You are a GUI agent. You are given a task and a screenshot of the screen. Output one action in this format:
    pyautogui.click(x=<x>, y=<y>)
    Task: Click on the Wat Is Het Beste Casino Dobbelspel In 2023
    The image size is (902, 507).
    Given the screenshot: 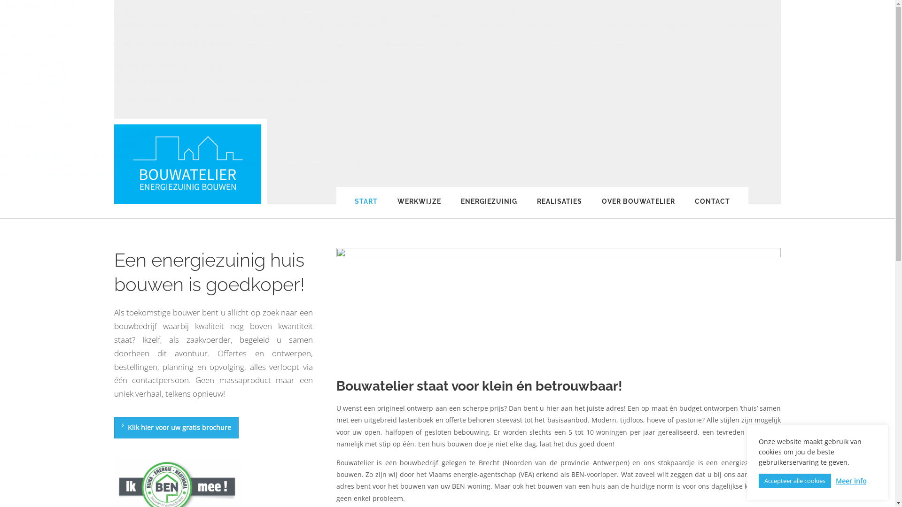 What is the action you would take?
    pyautogui.click(x=69, y=15)
    